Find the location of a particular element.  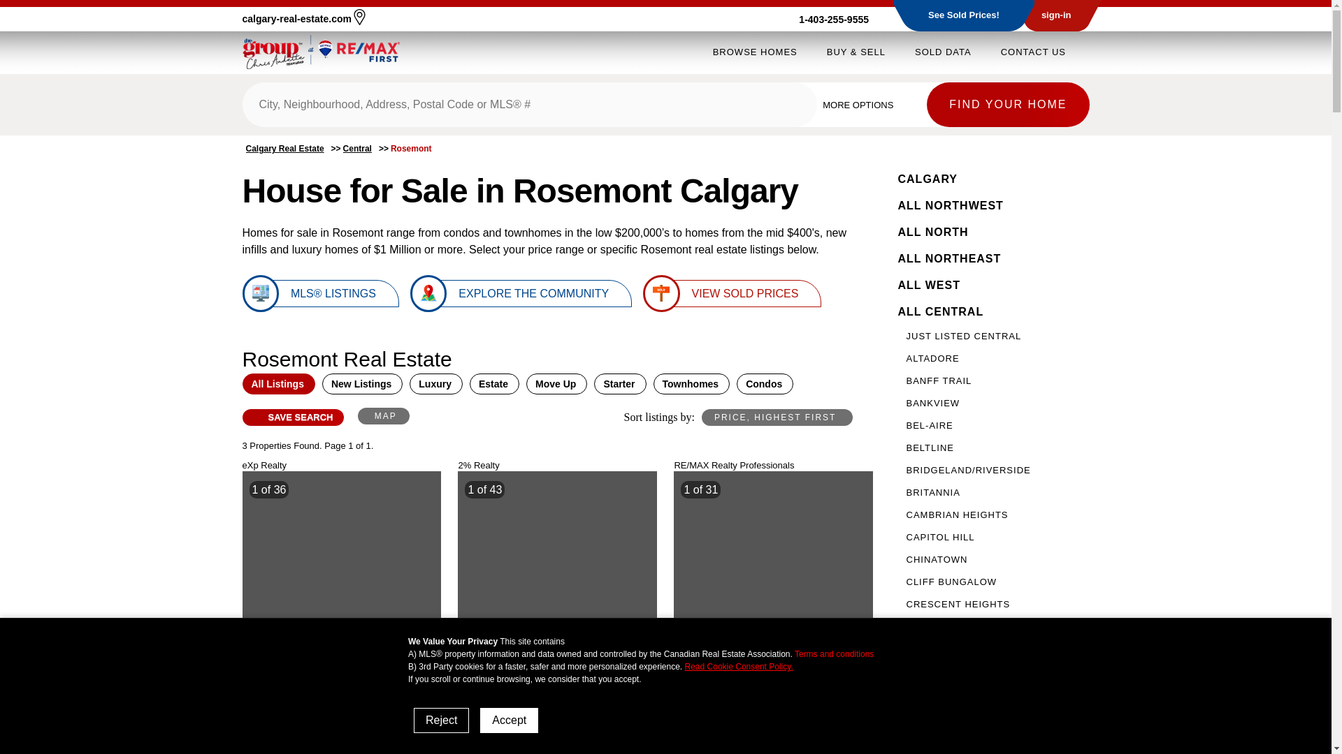

BROWSE HOMES is located at coordinates (755, 52).